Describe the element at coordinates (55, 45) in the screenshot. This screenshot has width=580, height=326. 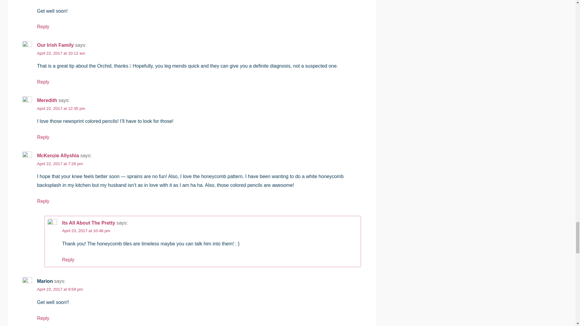
I see `Our Irish Family` at that location.